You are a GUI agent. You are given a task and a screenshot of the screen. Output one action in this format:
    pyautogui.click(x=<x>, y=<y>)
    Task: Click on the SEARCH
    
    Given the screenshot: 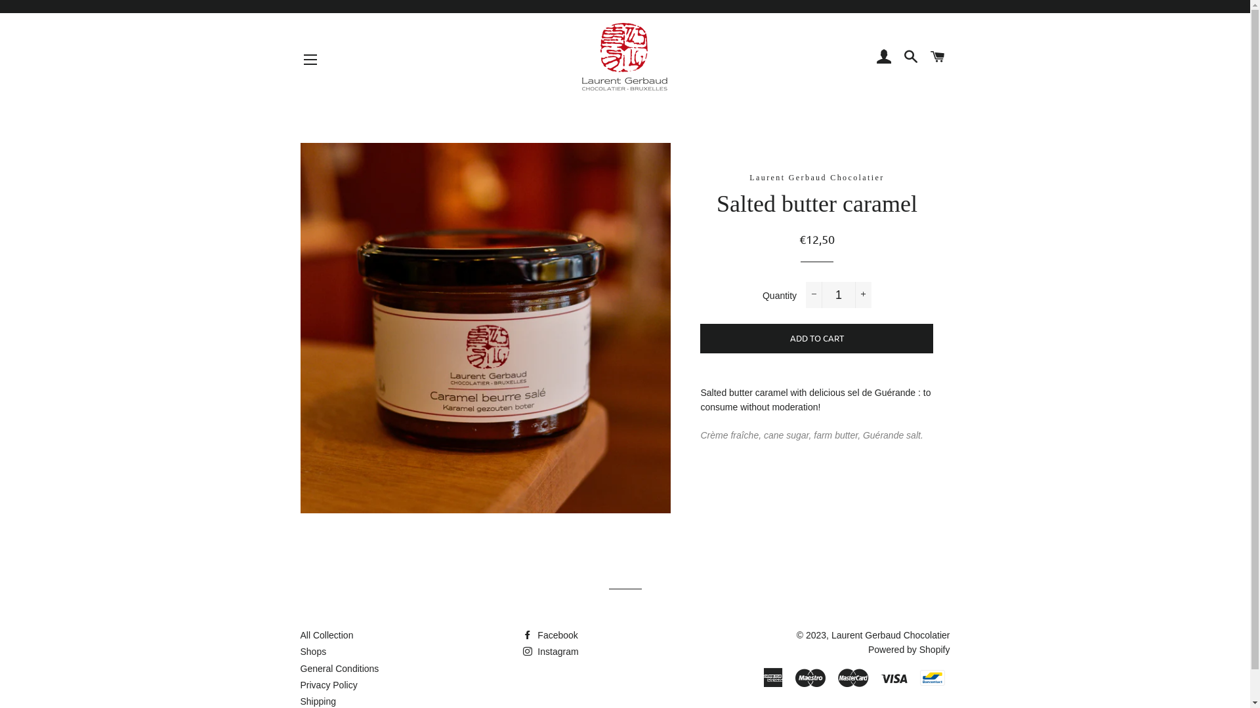 What is the action you would take?
    pyautogui.click(x=911, y=56)
    